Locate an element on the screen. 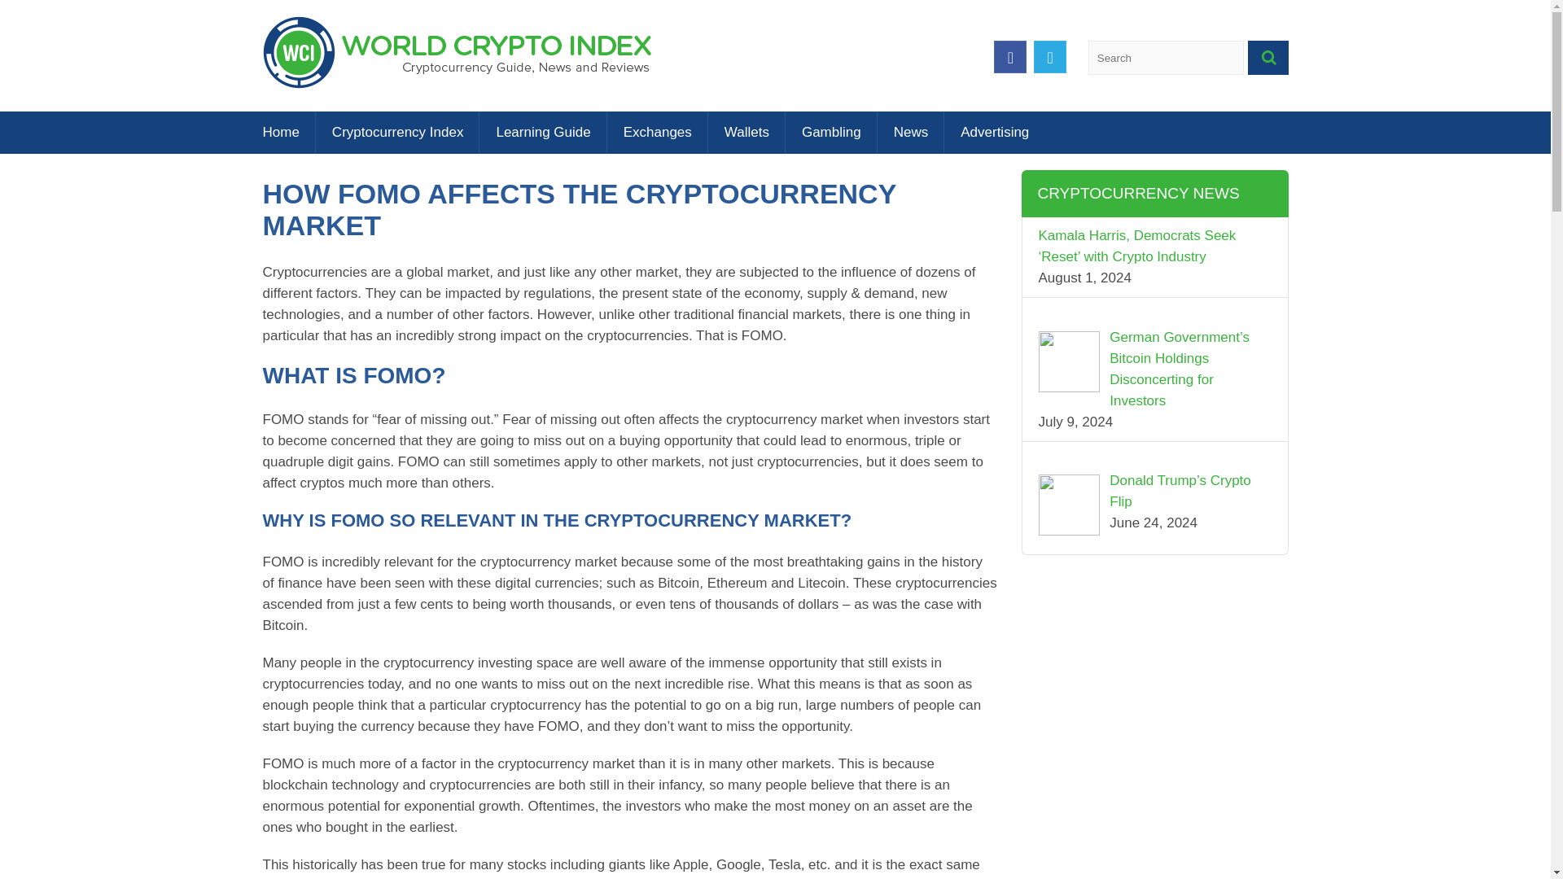 The width and height of the screenshot is (1563, 879). News is located at coordinates (911, 133).